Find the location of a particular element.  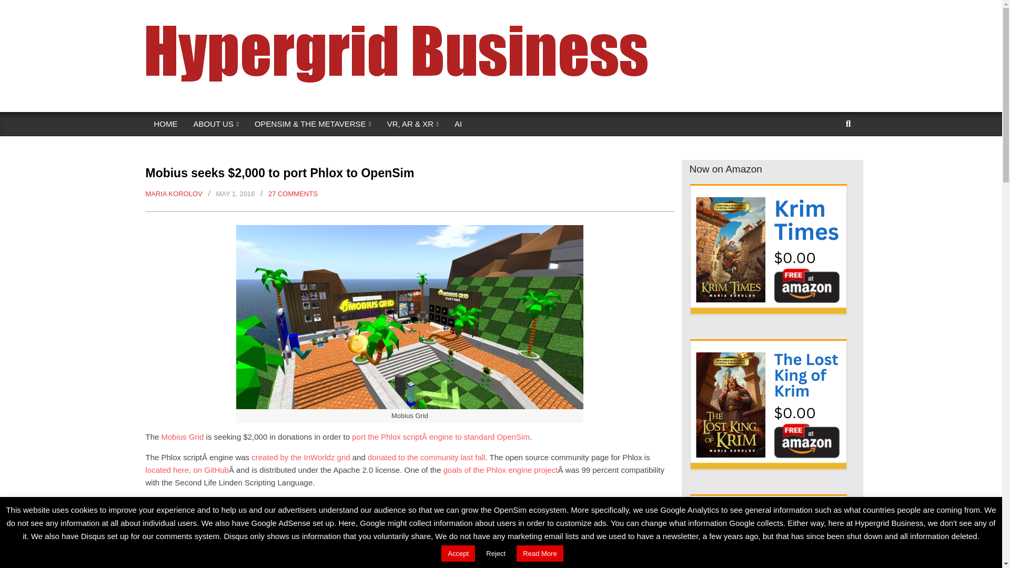

VR Headsets is located at coordinates (614, 6).